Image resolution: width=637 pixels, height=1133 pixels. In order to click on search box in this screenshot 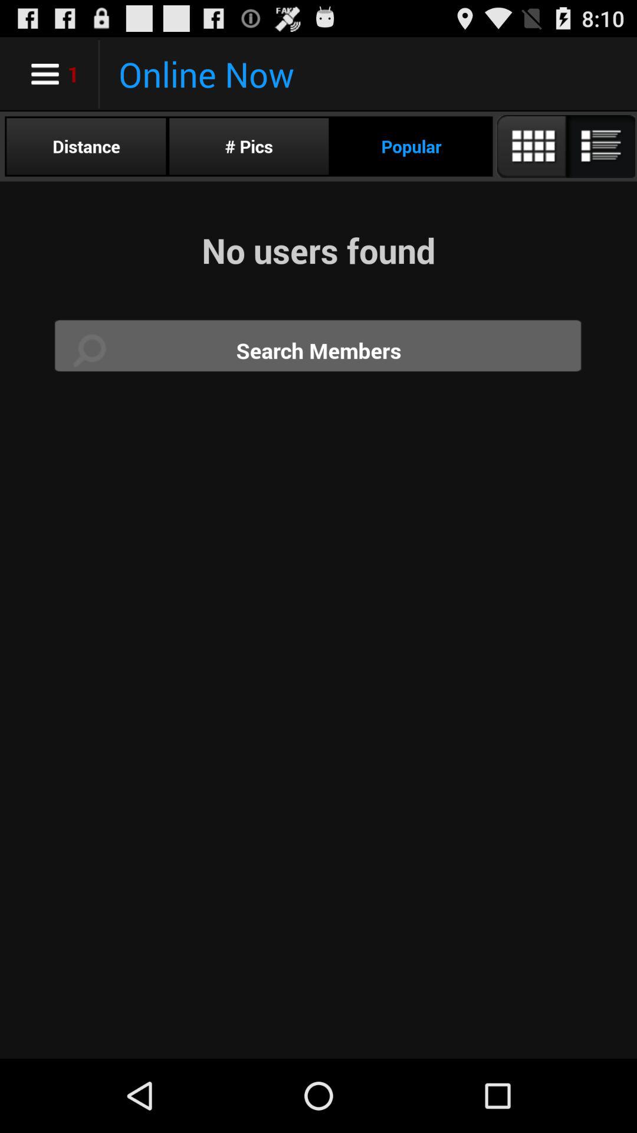, I will do `click(318, 351)`.